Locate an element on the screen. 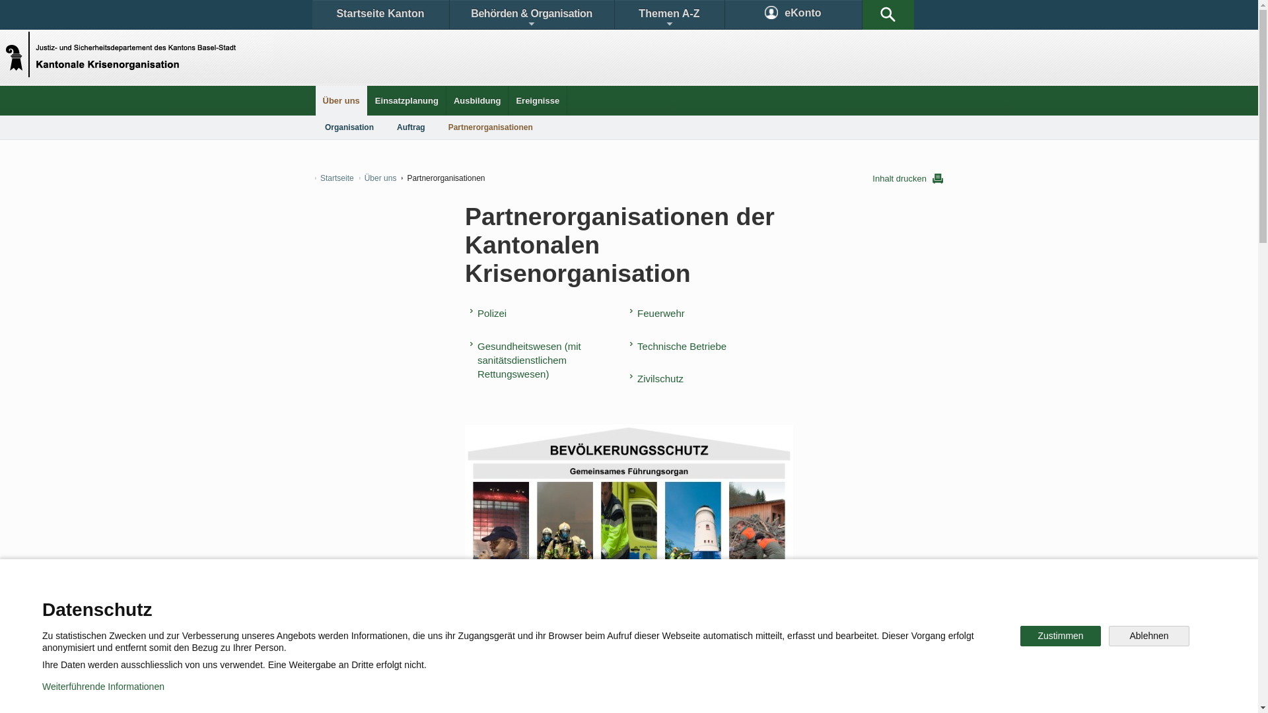  Stadtplan & Karte is located at coordinates (440, 603).